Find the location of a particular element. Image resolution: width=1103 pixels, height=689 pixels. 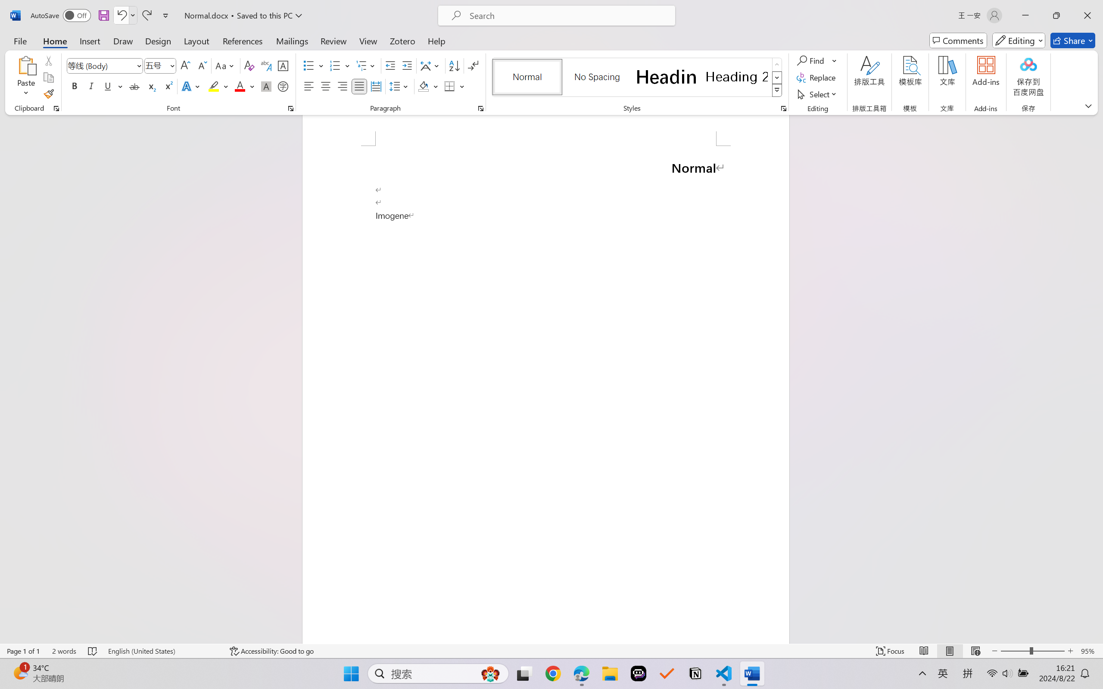

Replace... is located at coordinates (817, 78).